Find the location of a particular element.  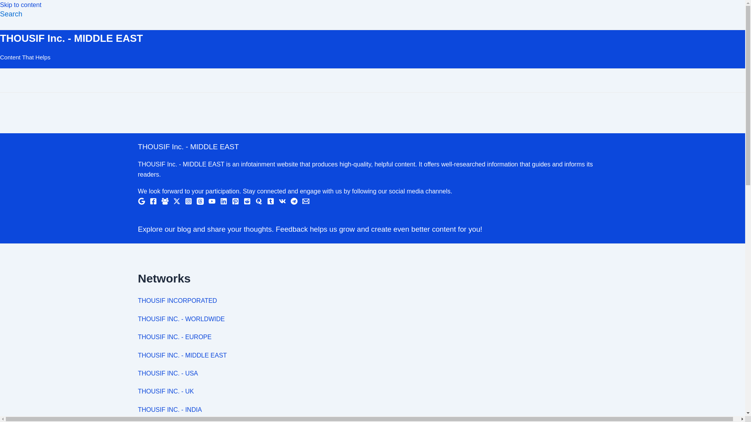

Search is located at coordinates (11, 14).